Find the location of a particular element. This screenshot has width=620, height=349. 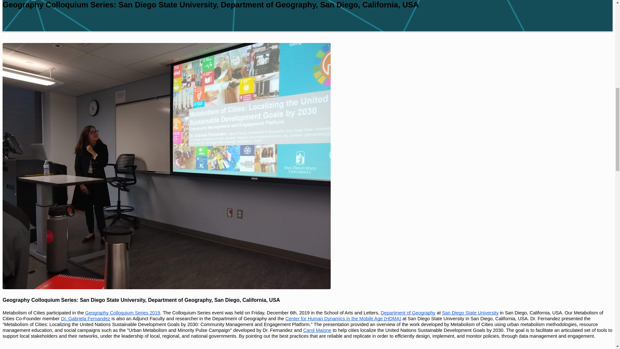

Department of Geography is located at coordinates (408, 313).